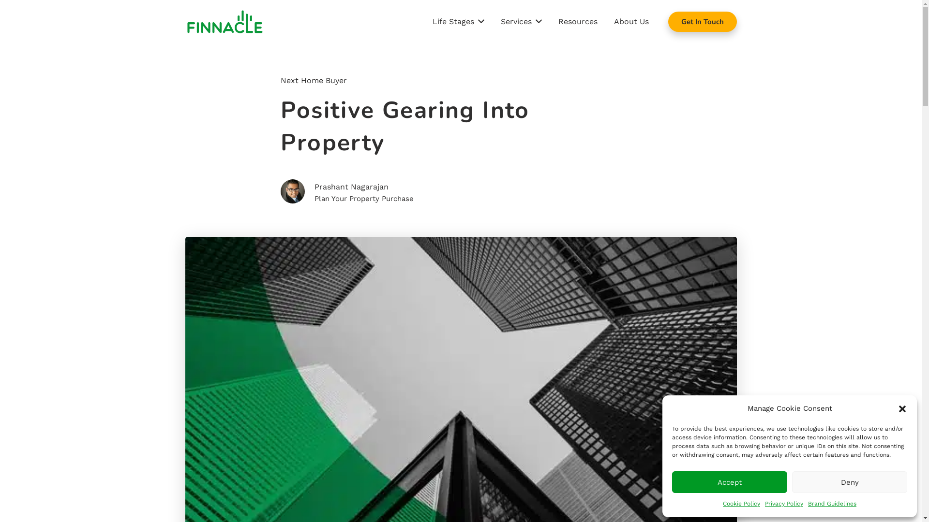  Describe the element at coordinates (521, 22) in the screenshot. I see `Services` at that location.